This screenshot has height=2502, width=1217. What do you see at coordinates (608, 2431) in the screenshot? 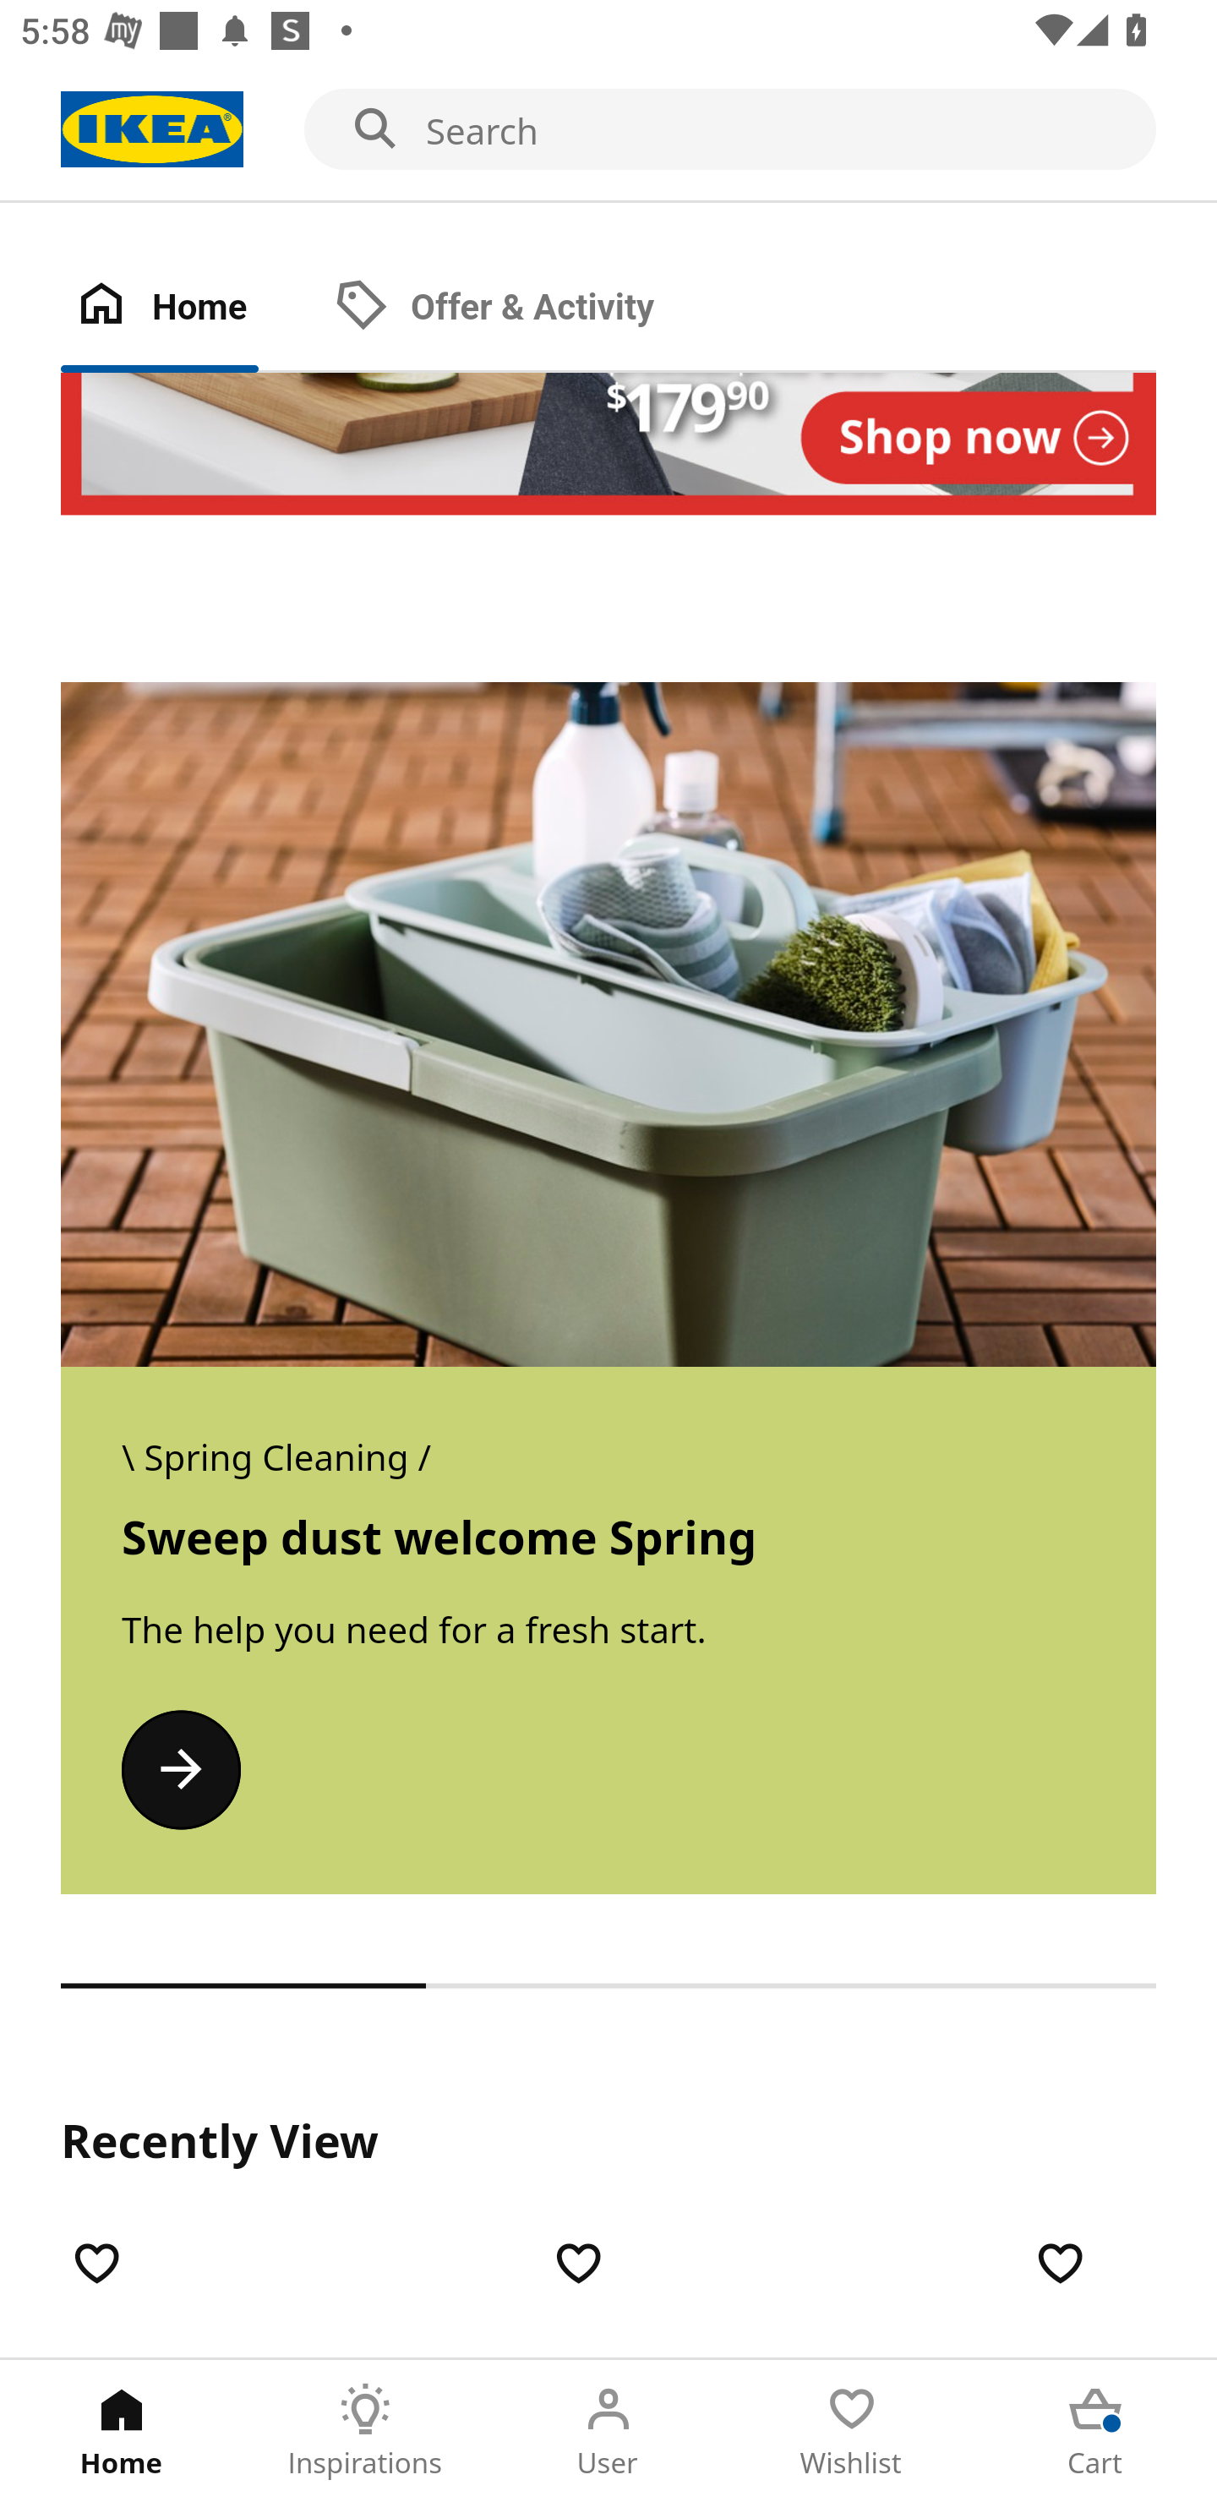
I see `User
Tab 3 of 5` at bounding box center [608, 2431].